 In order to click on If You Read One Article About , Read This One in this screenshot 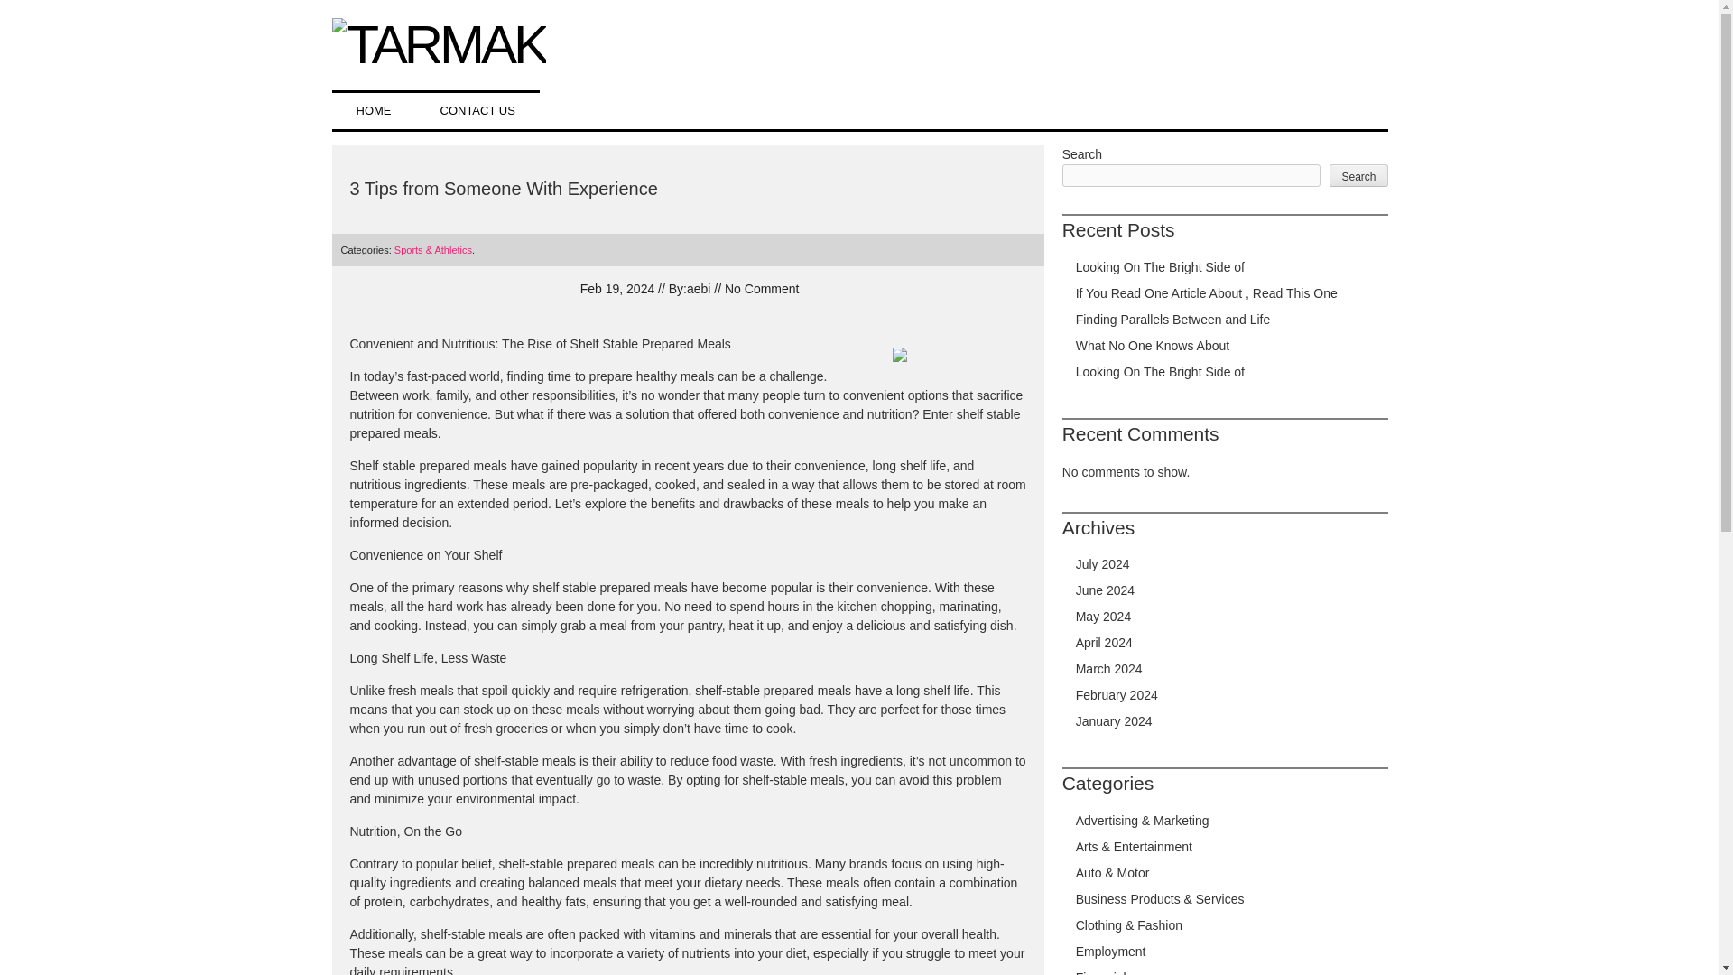, I will do `click(1207, 292)`.